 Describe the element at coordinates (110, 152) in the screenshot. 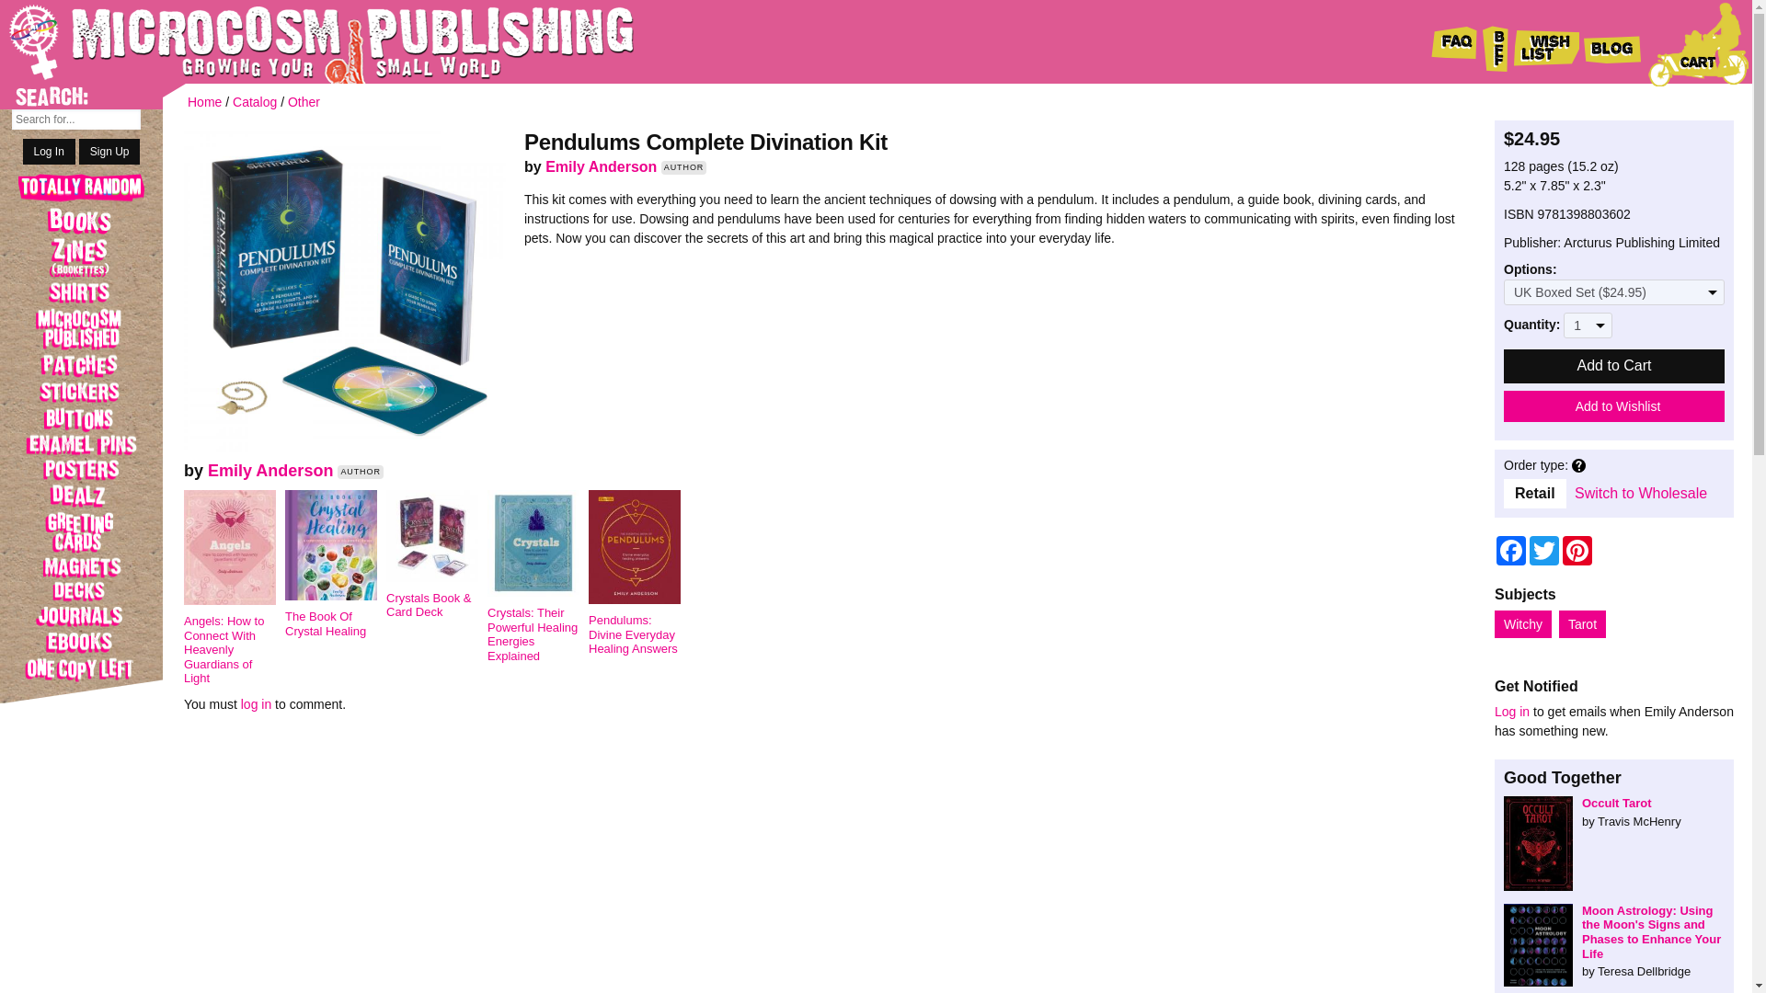

I see `Sign Up` at that location.